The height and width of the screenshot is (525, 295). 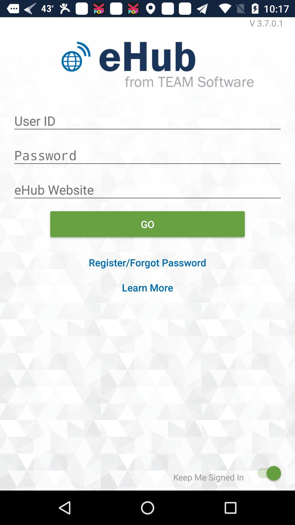 I want to click on password text box, so click(x=147, y=152).